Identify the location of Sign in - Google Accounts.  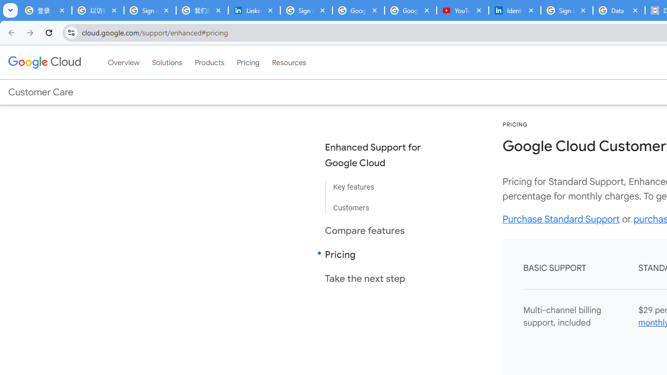
(306, 10).